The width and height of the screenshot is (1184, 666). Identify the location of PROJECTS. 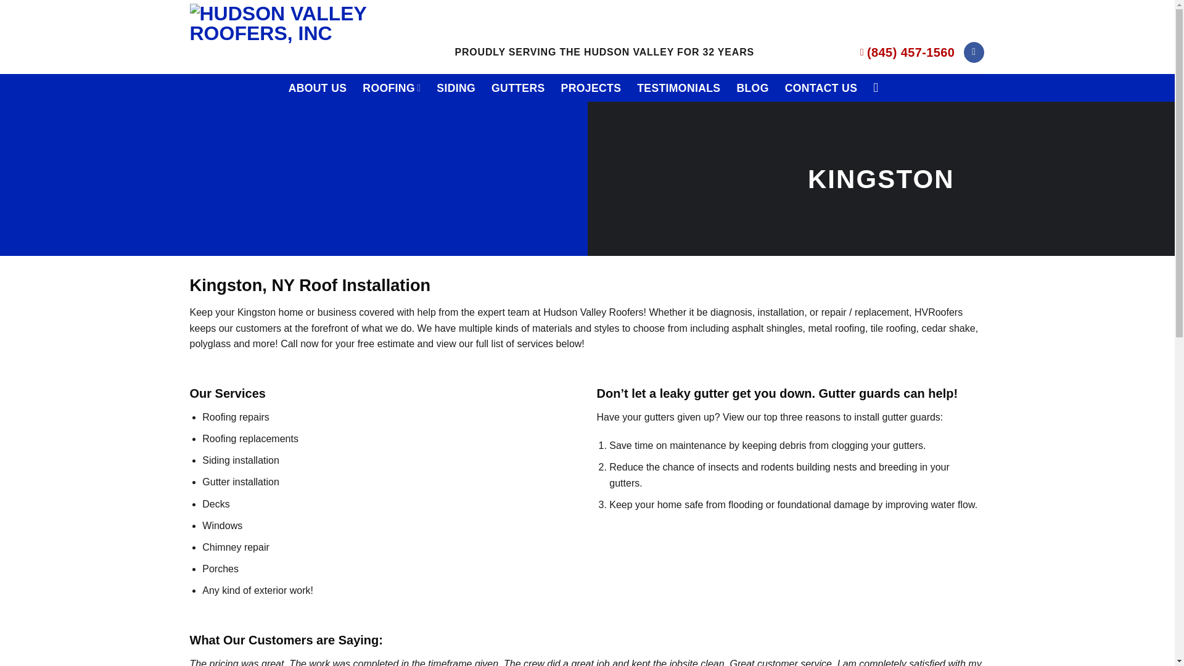
(591, 88).